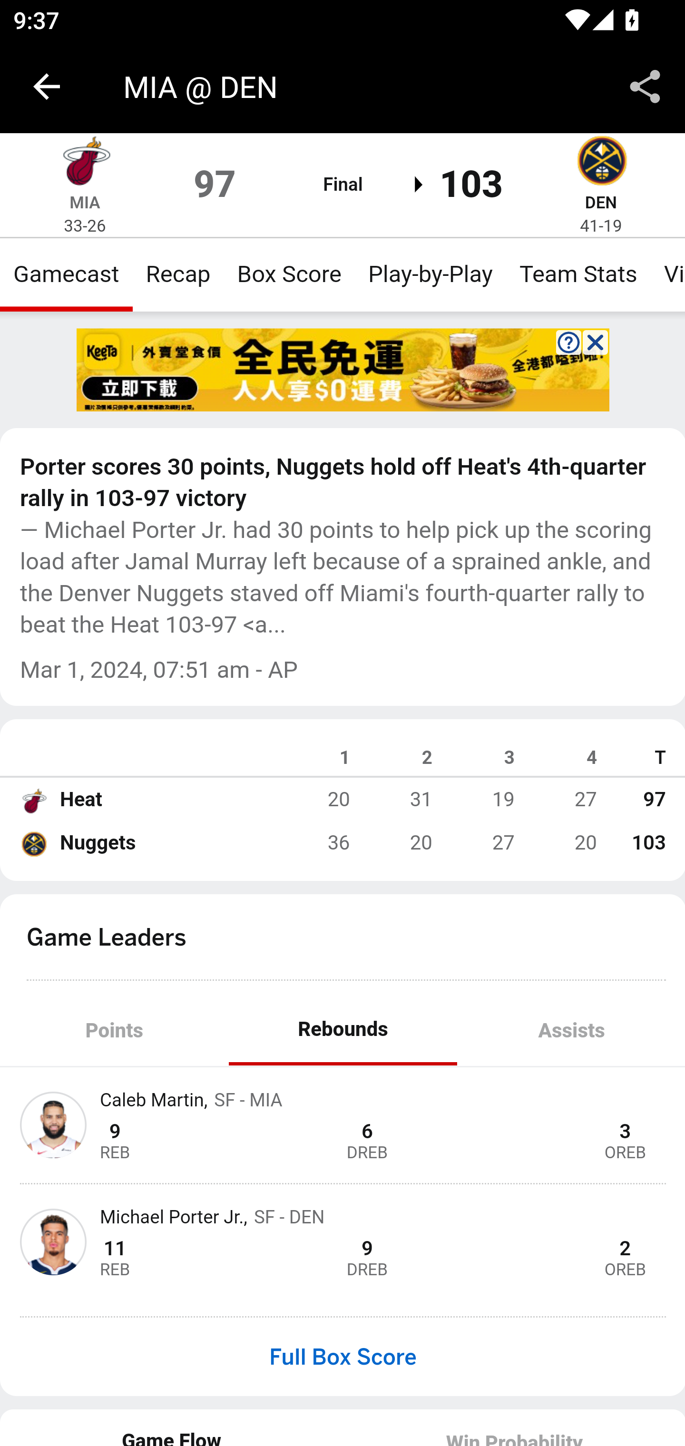 This screenshot has height=1446, width=685. Describe the element at coordinates (47, 87) in the screenshot. I see `Navigate up` at that location.